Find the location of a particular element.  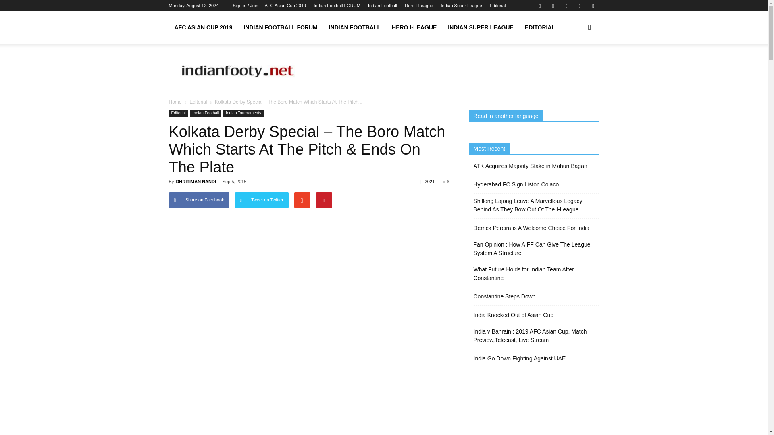

Hero I-League is located at coordinates (418, 6).